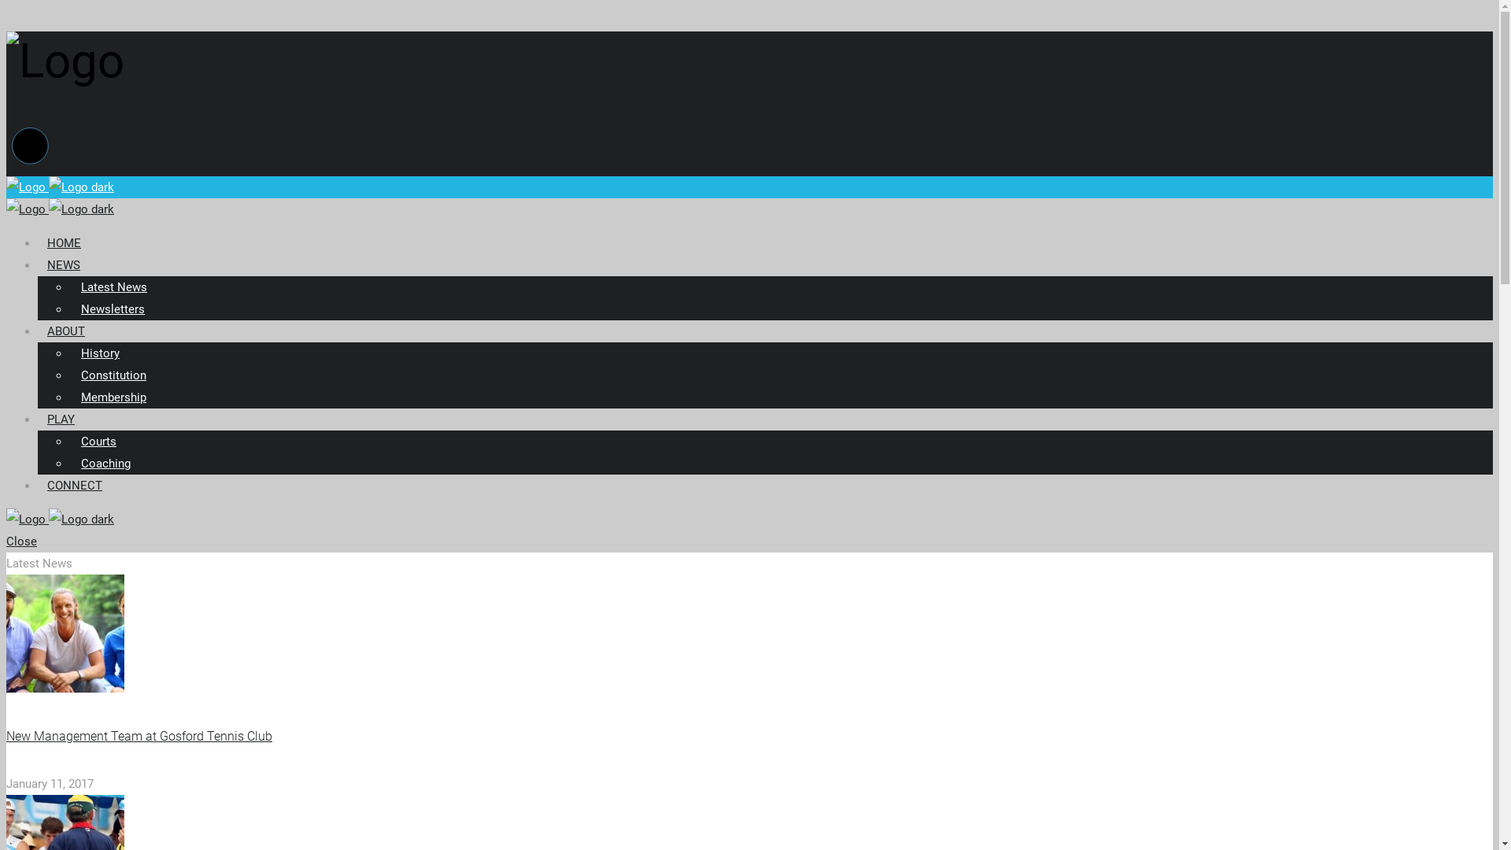 This screenshot has height=850, width=1511. I want to click on Latest News, so click(114, 287).